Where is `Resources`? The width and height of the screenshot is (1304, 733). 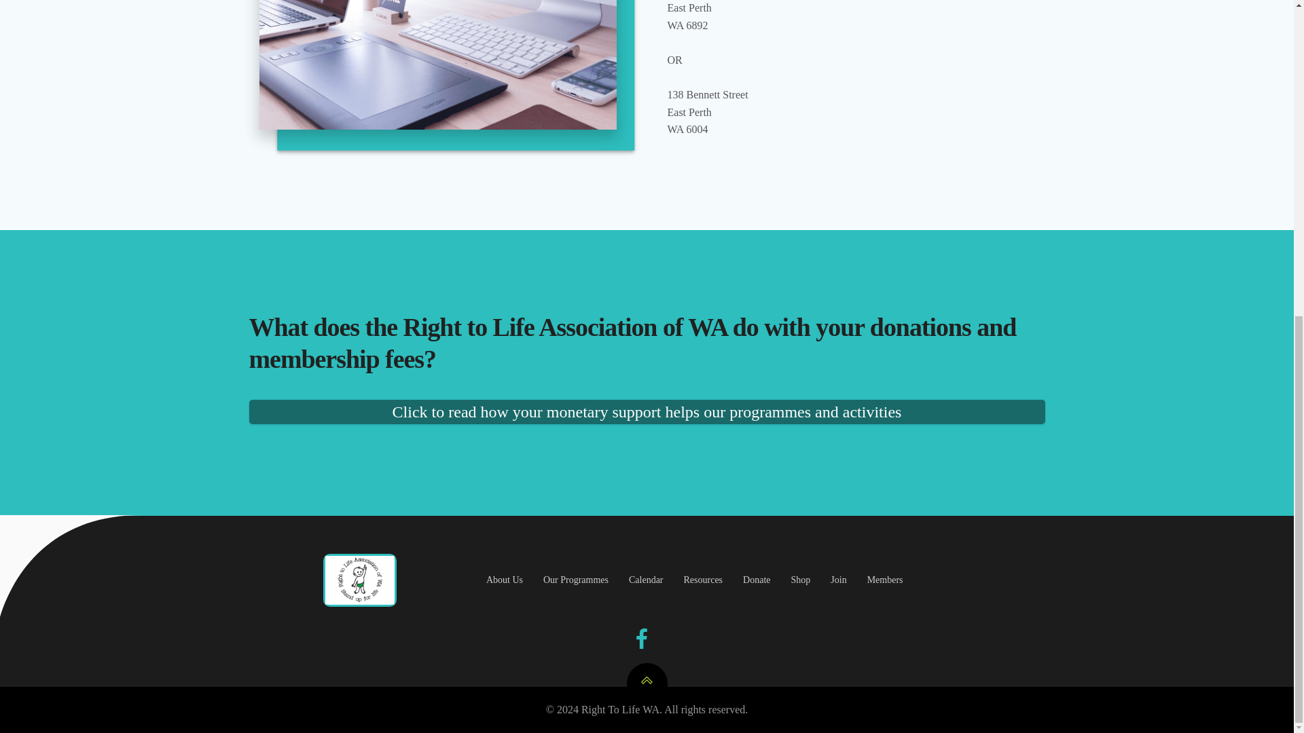 Resources is located at coordinates (704, 580).